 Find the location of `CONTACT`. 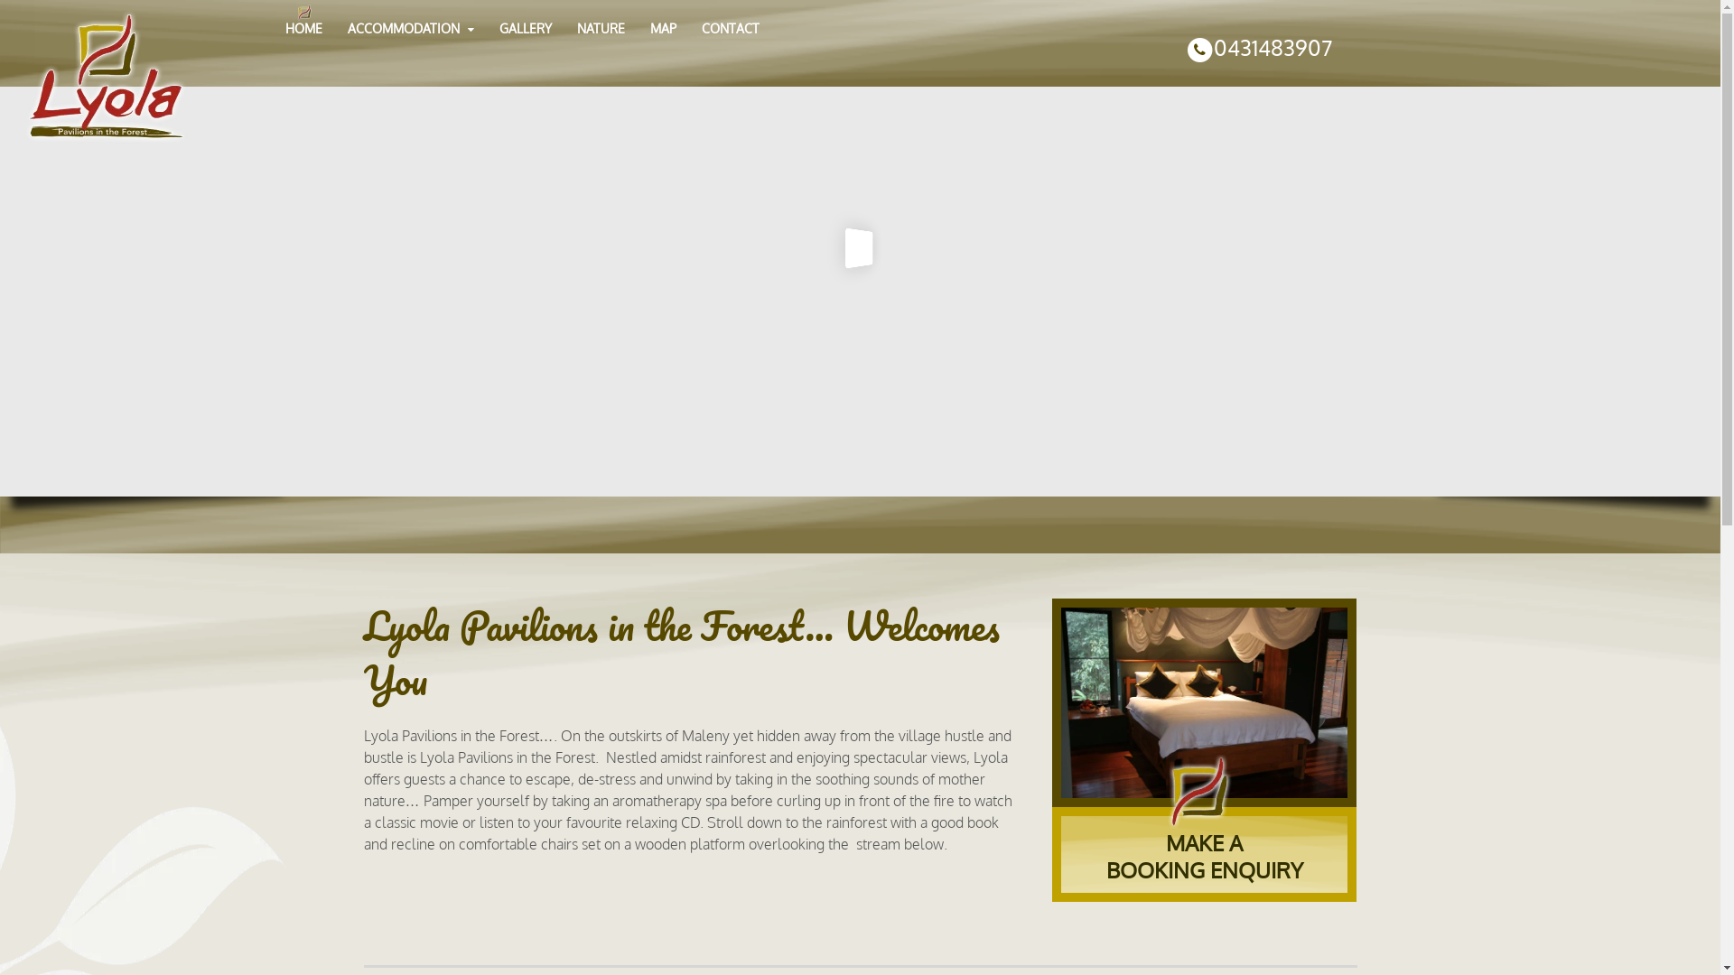

CONTACT is located at coordinates (731, 29).